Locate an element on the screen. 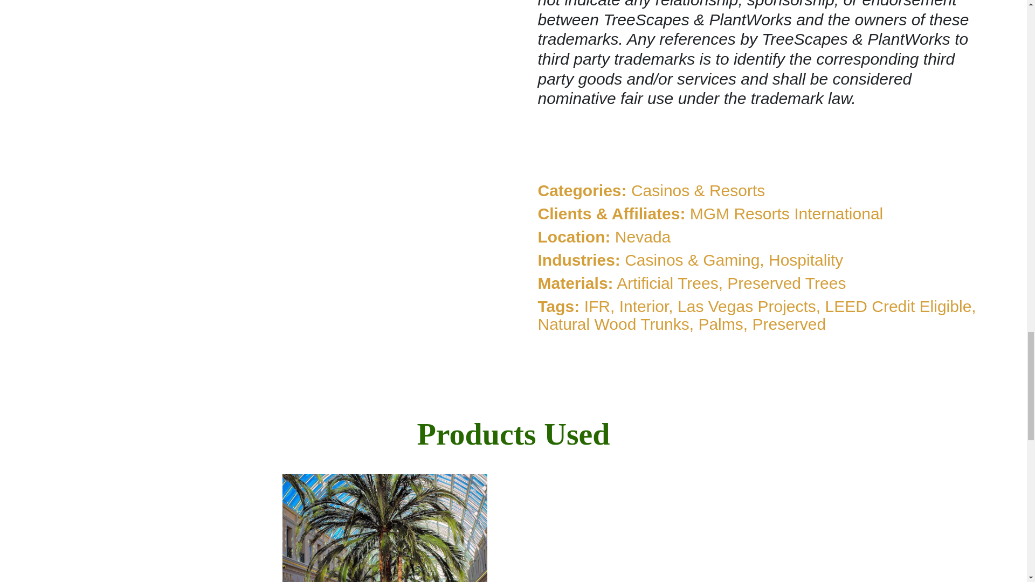  Natural Wood Trunks is located at coordinates (613, 324).